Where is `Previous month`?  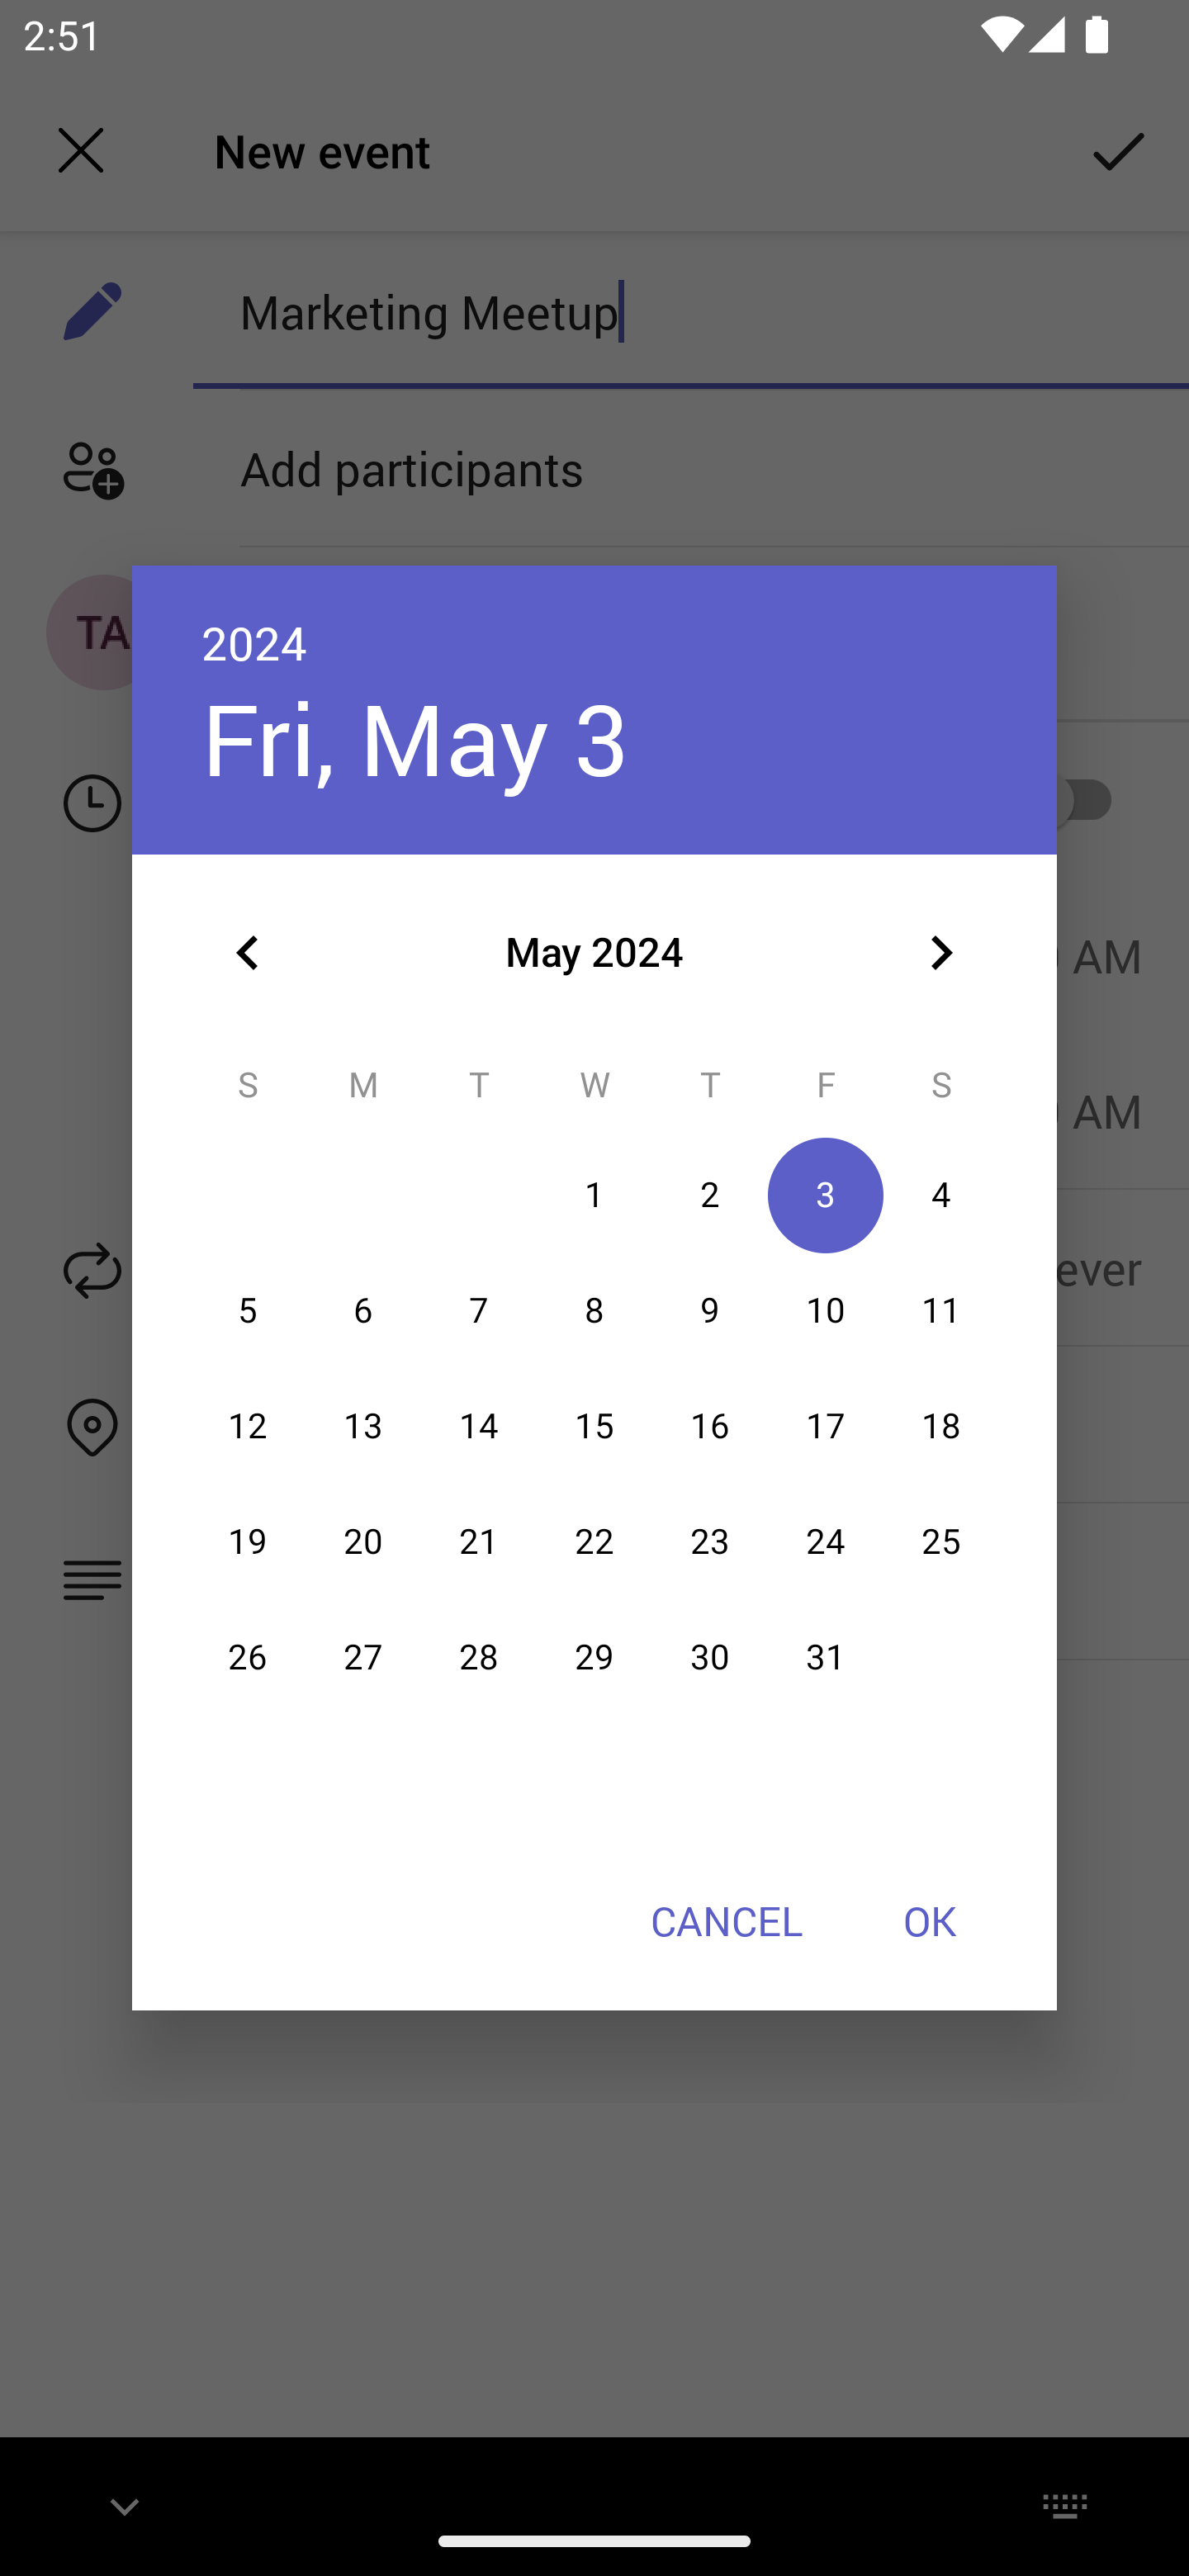
Previous month is located at coordinates (248, 953).